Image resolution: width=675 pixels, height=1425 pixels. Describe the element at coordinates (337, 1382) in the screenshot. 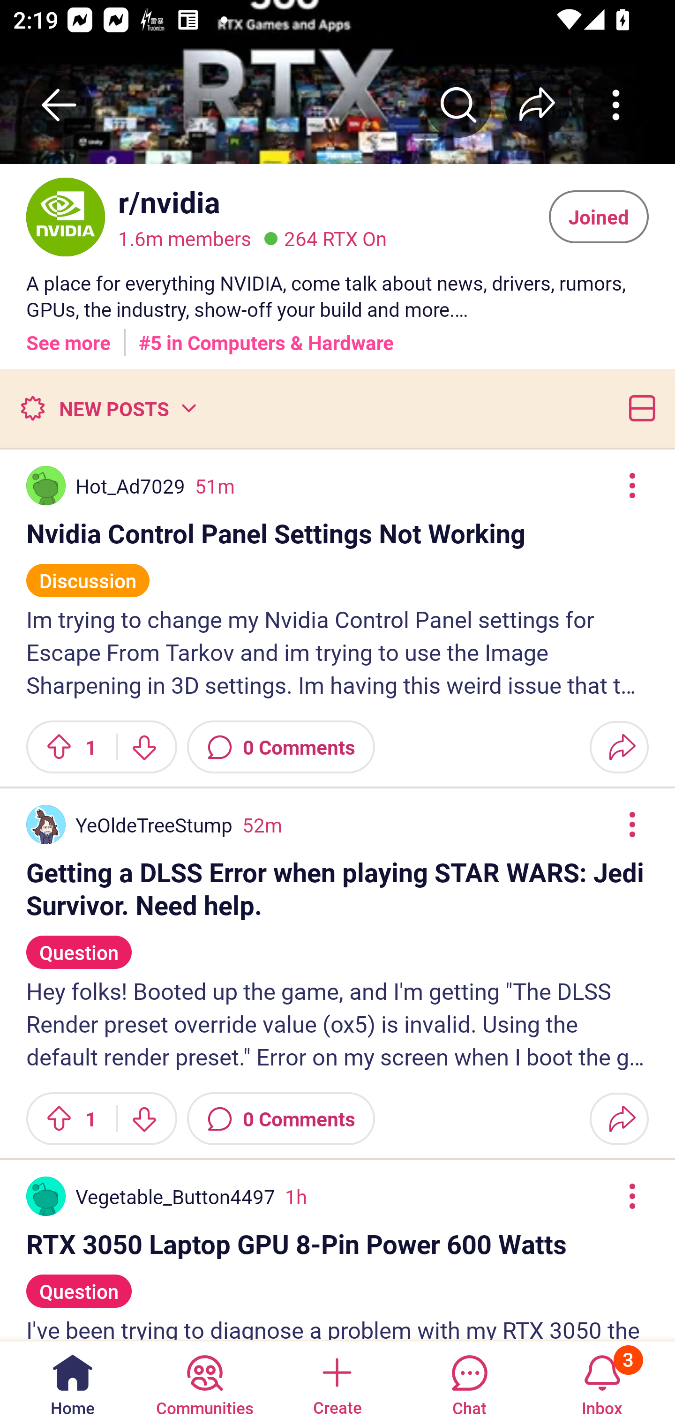

I see `Create a post Create` at that location.